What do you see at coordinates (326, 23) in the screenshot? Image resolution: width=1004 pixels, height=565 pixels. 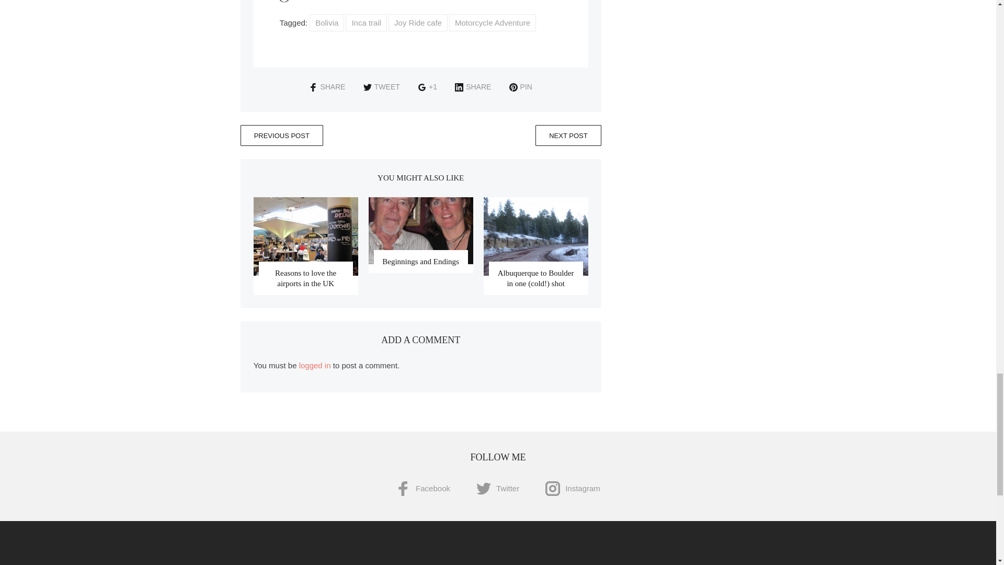 I see `Bolivia` at bounding box center [326, 23].